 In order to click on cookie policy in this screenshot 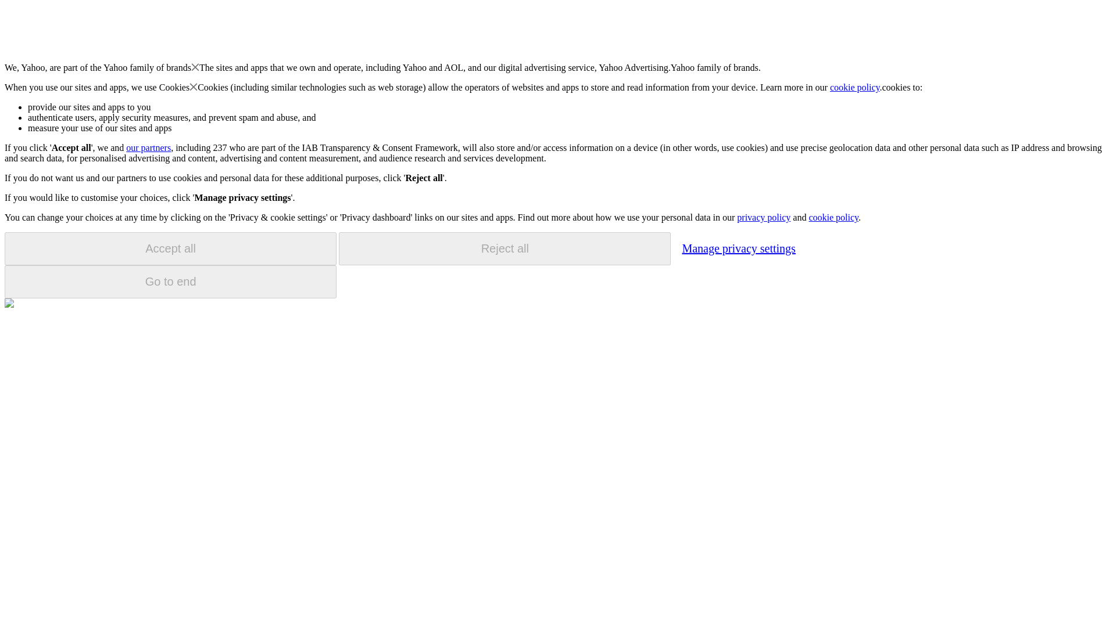, I will do `click(833, 217)`.